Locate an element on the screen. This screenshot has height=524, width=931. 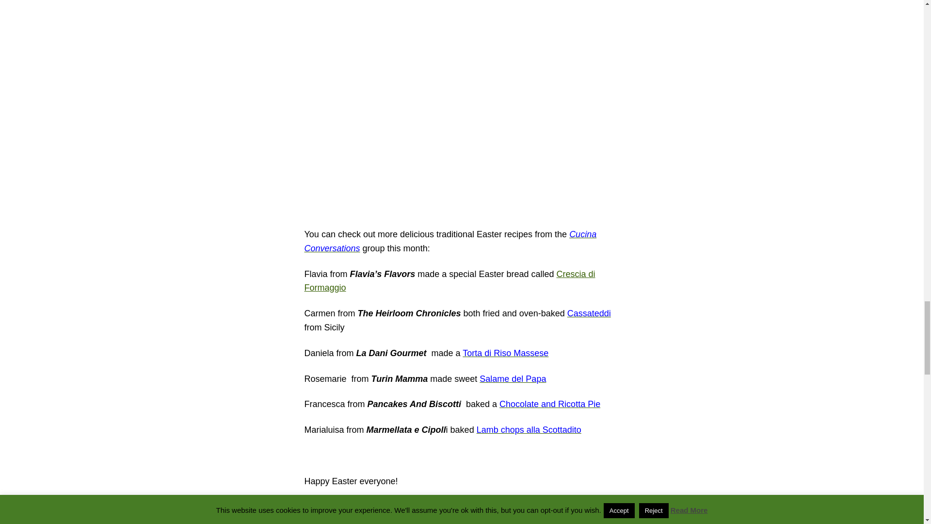
Chocolate and Ricotta Pie is located at coordinates (550, 404).